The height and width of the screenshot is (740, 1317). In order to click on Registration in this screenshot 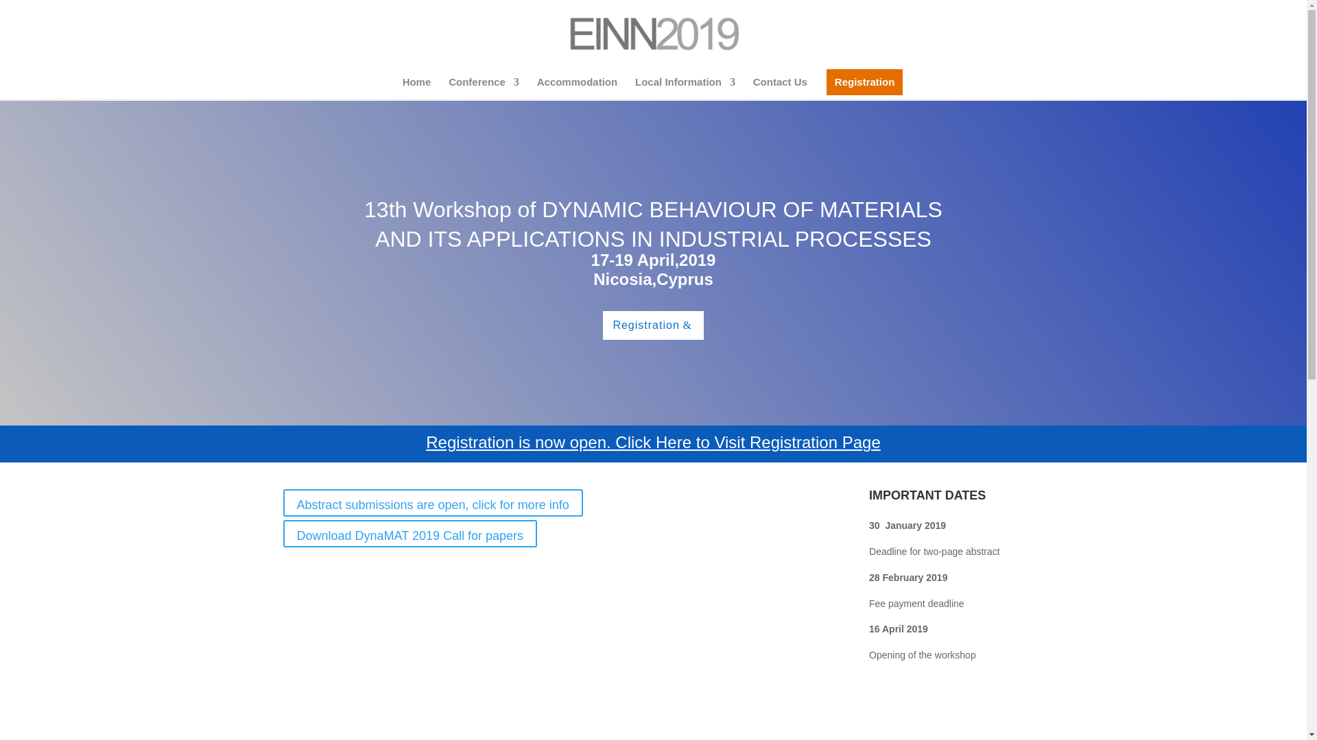, I will do `click(865, 88)`.